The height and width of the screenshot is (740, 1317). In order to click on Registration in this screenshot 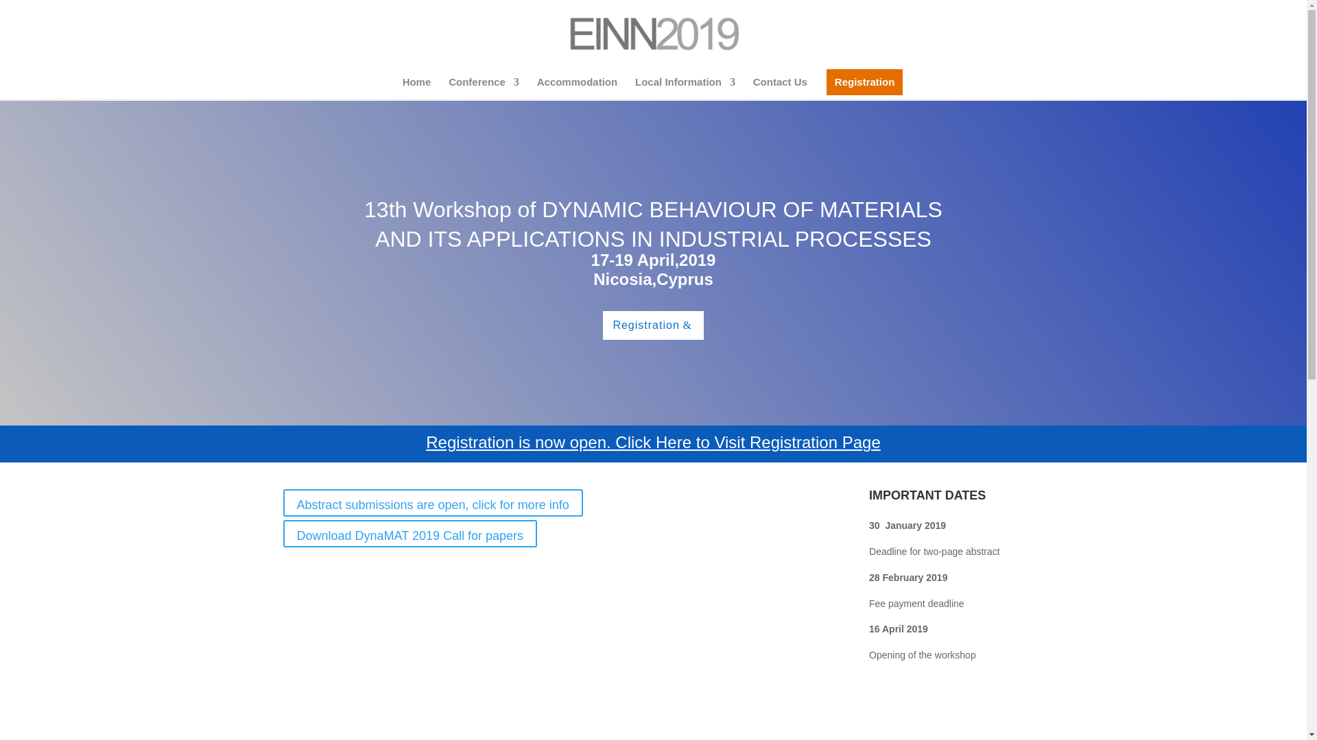, I will do `click(865, 88)`.